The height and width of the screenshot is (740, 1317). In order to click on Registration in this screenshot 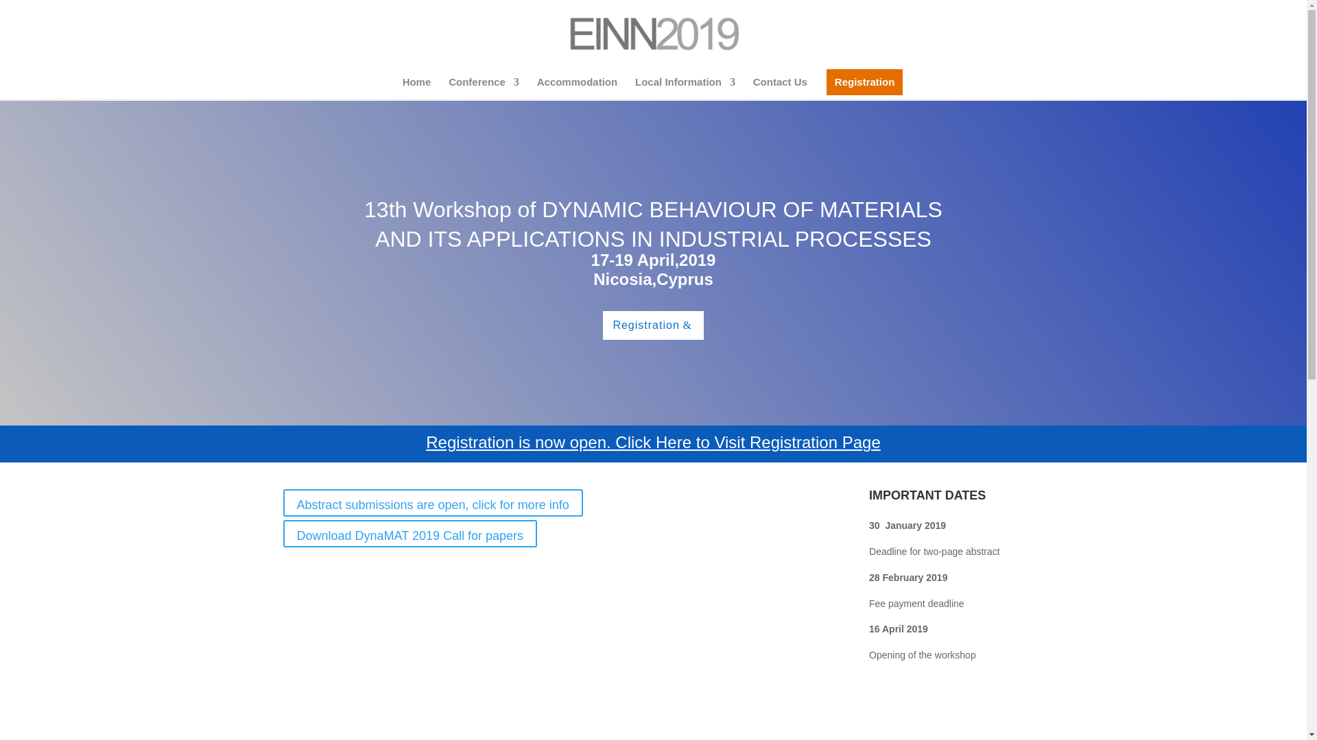, I will do `click(865, 88)`.